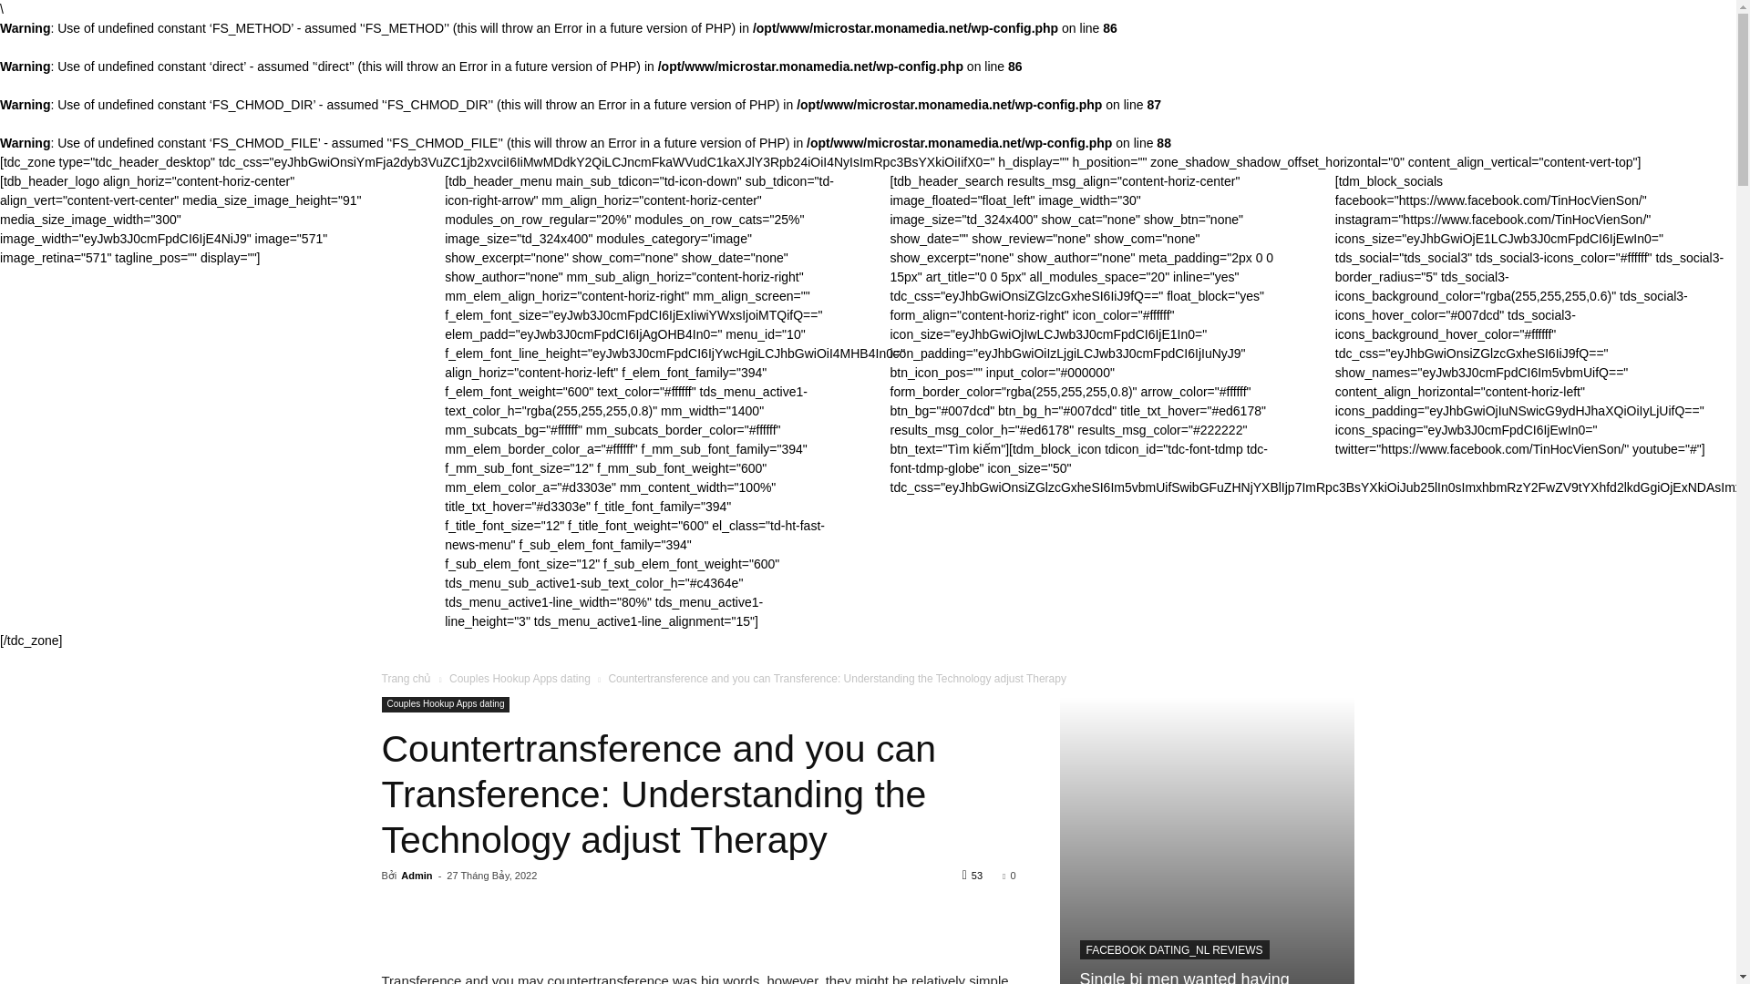 The height and width of the screenshot is (984, 1750). I want to click on Admin, so click(416, 875).